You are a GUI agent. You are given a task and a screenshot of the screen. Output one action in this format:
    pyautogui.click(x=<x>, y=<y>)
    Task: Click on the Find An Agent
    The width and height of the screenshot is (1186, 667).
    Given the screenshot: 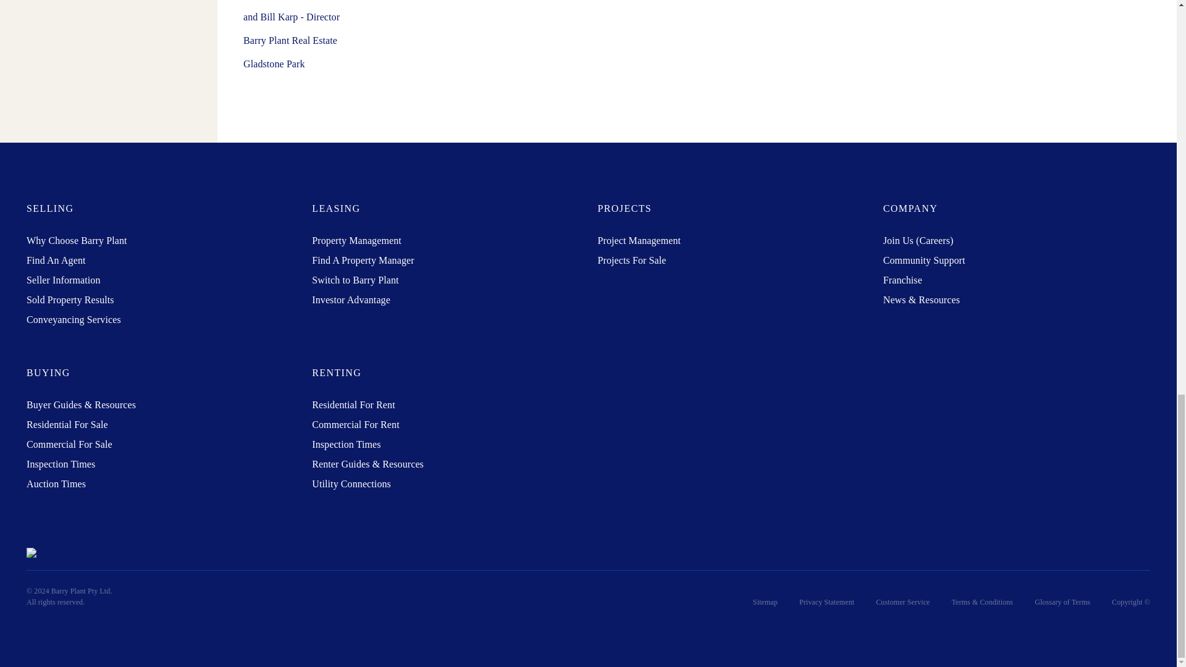 What is the action you would take?
    pyautogui.click(x=56, y=259)
    